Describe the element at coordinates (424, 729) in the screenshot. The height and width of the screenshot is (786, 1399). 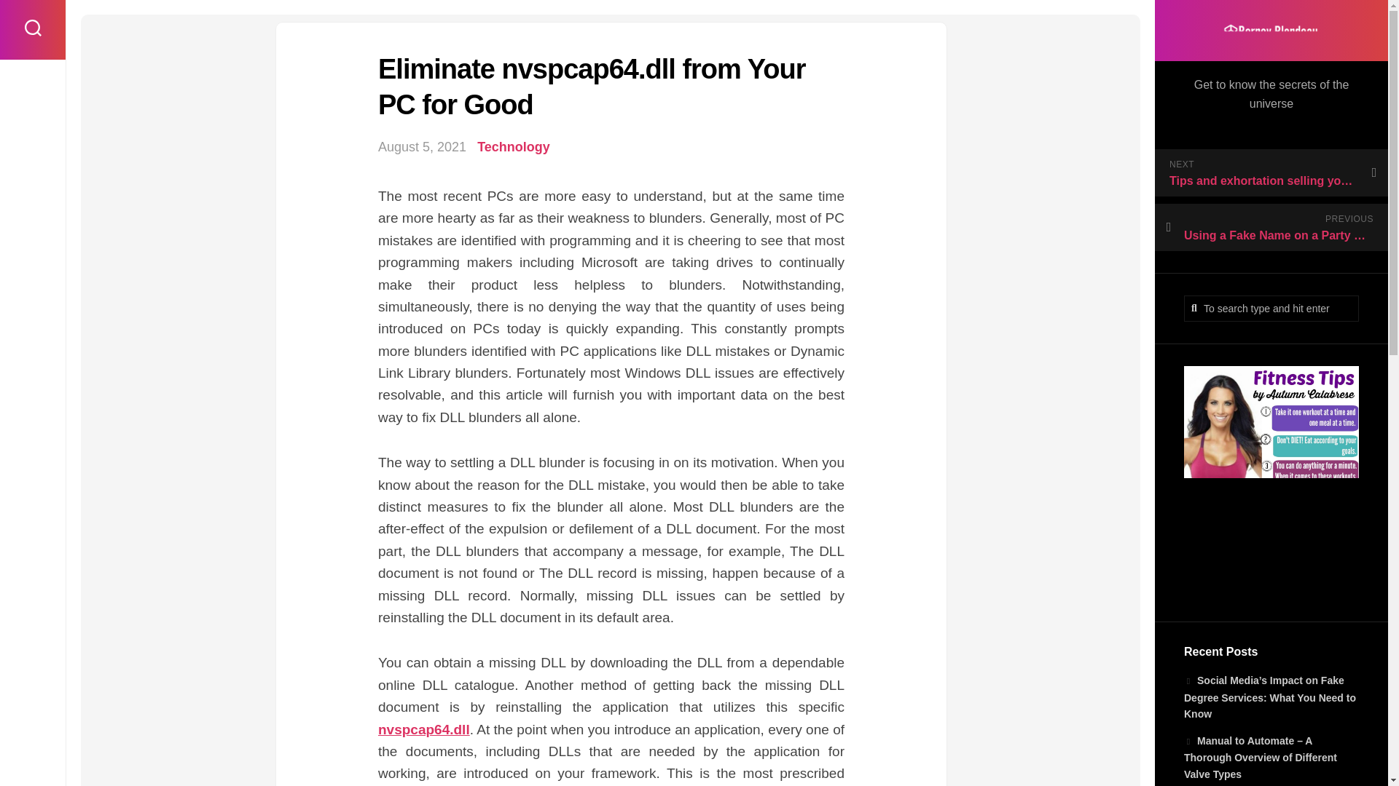
I see `nvspcap64.dll` at that location.